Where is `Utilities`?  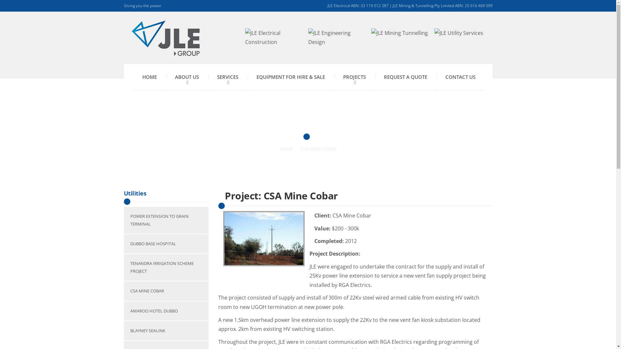
Utilities is located at coordinates (135, 193).